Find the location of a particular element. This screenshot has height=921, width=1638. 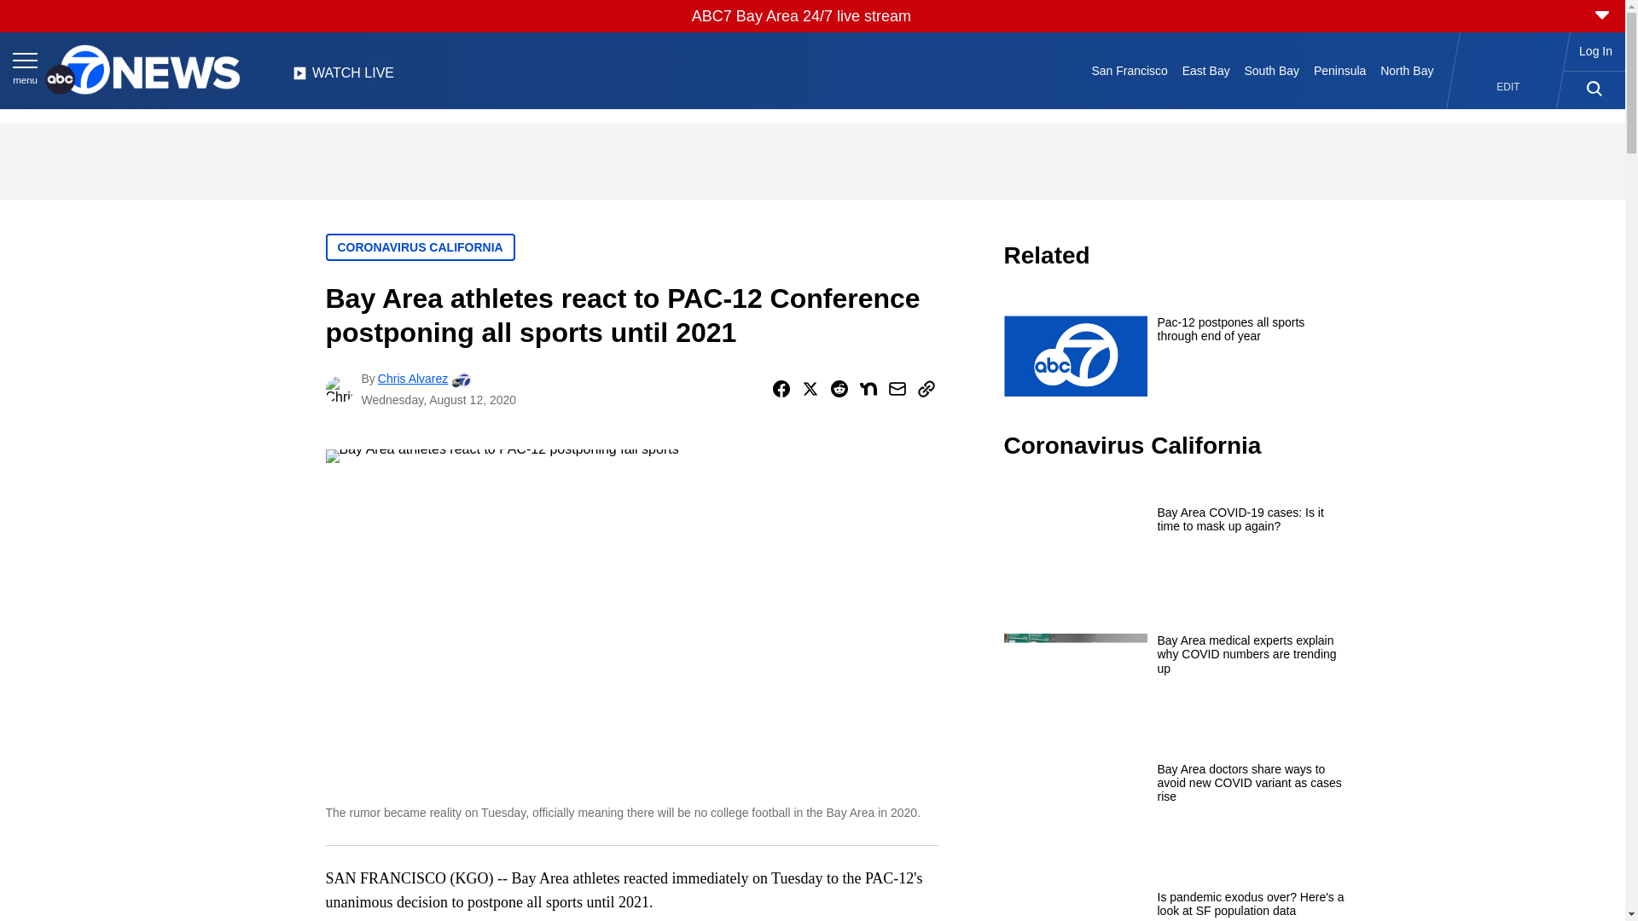

Peninsula is located at coordinates (1340, 70).